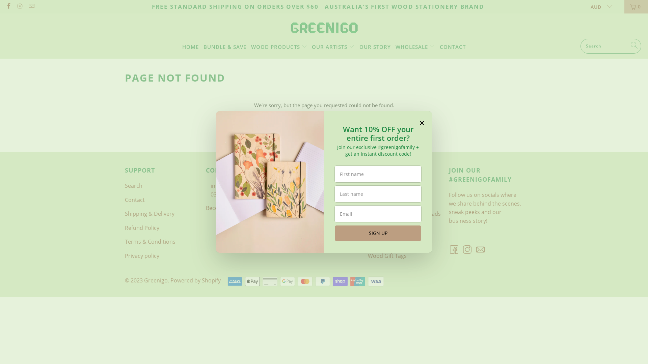 Image resolution: width=648 pixels, height=364 pixels. Describe the element at coordinates (8, 7) in the screenshot. I see `Greenigo on Facebook` at that location.